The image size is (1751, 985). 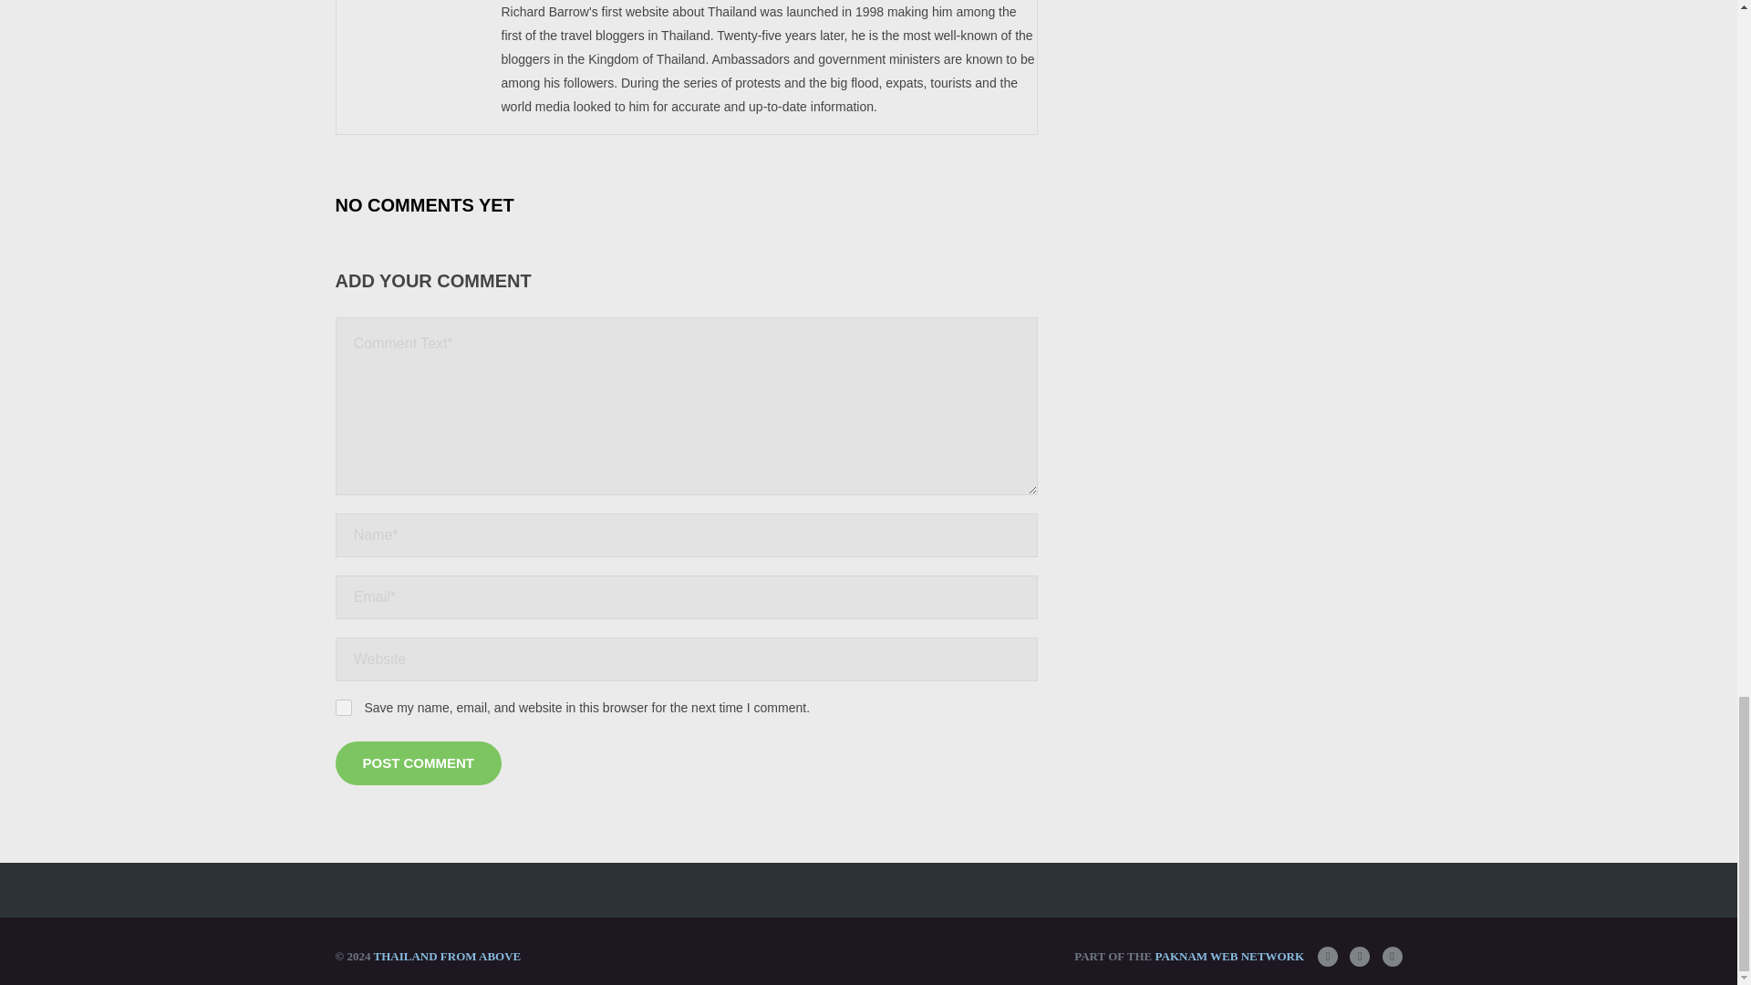 What do you see at coordinates (446, 956) in the screenshot?
I see ` Drone Photos from Around the Kingdom of Thailand` at bounding box center [446, 956].